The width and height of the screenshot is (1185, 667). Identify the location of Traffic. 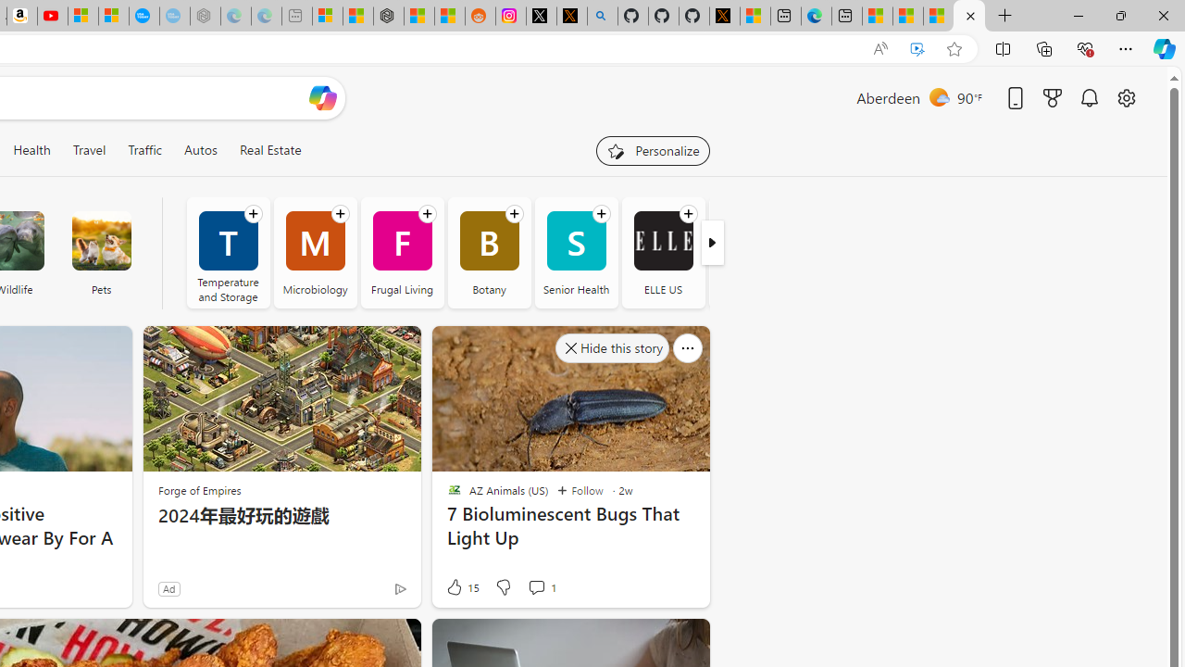
(144, 150).